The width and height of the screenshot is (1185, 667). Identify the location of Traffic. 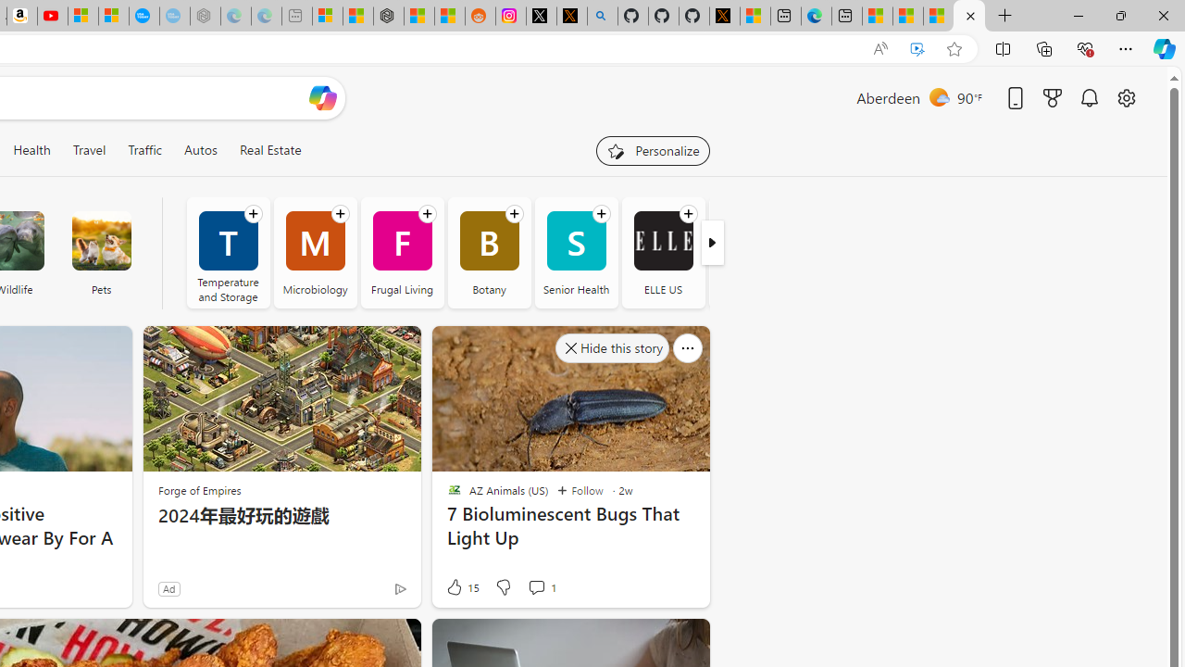
(144, 150).